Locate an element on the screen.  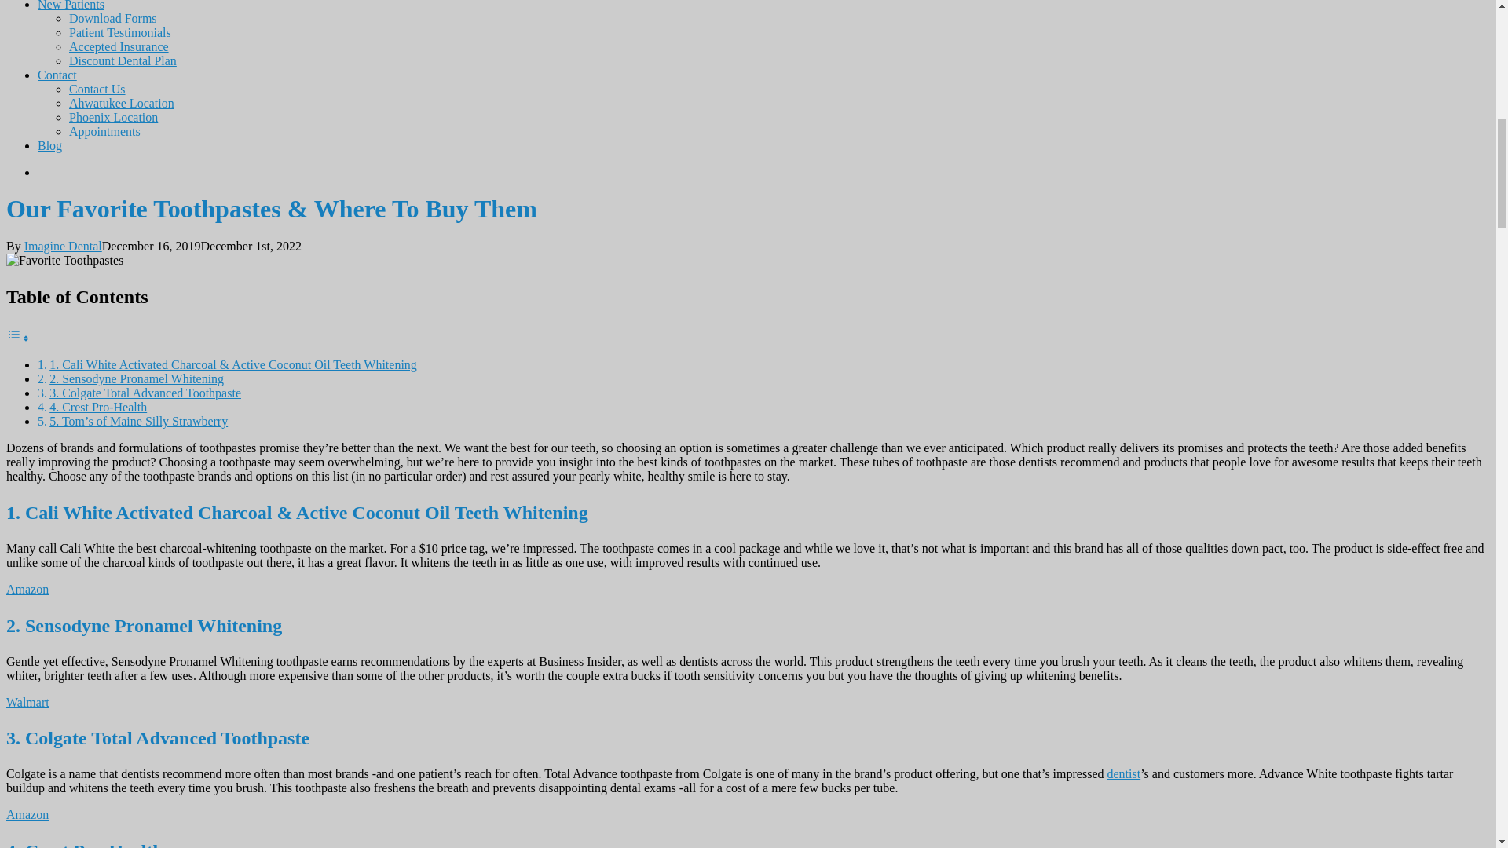
Home is located at coordinates (1123, 773).